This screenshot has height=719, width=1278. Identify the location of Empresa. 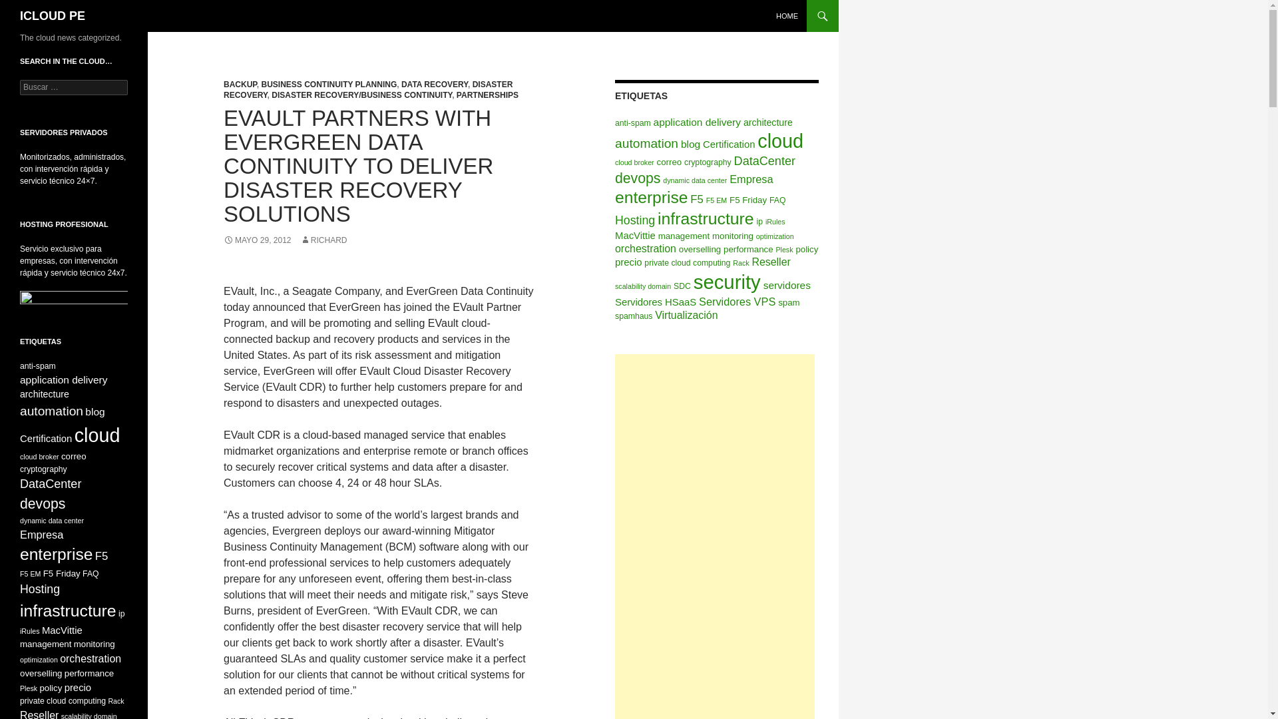
(751, 178).